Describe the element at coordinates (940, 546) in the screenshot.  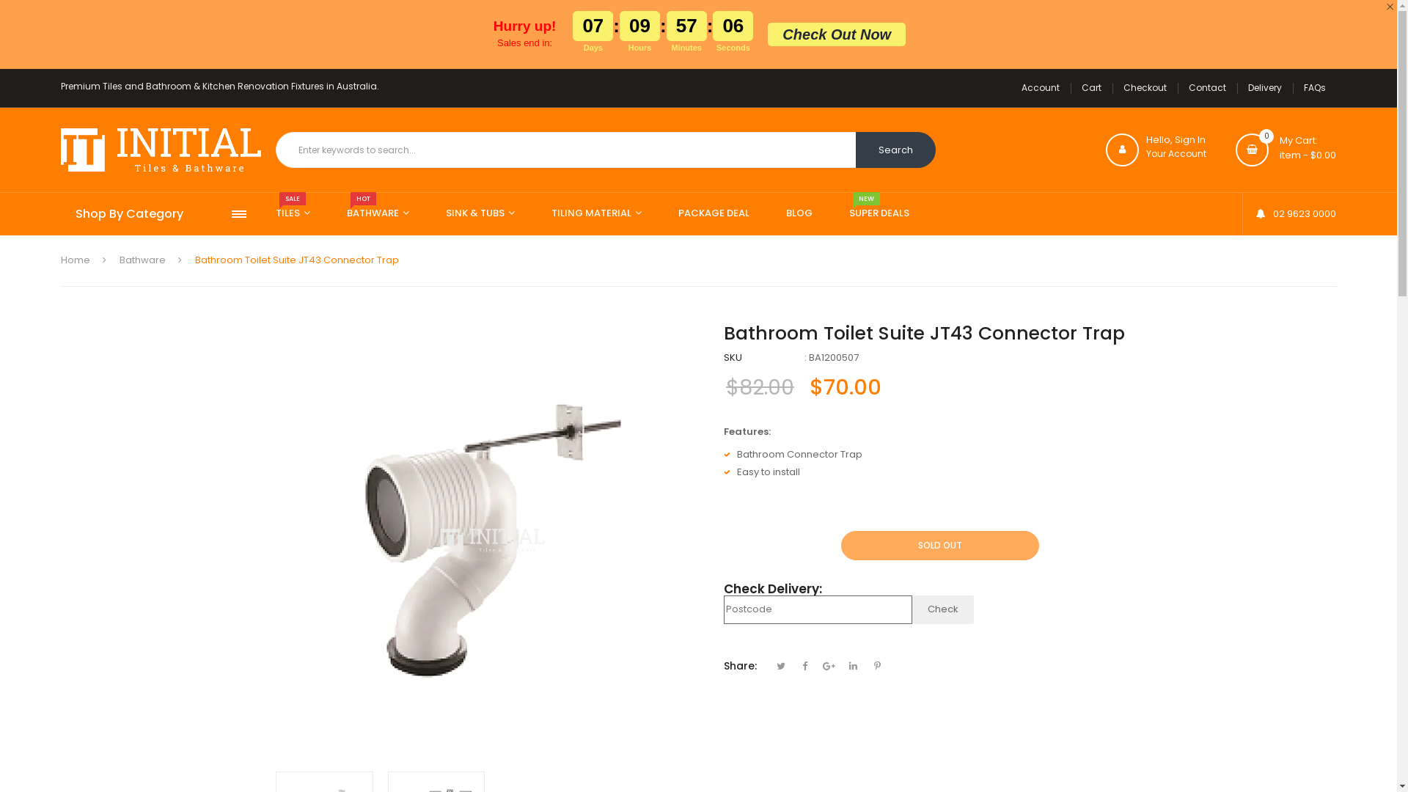
I see `SOLD OUT` at that location.